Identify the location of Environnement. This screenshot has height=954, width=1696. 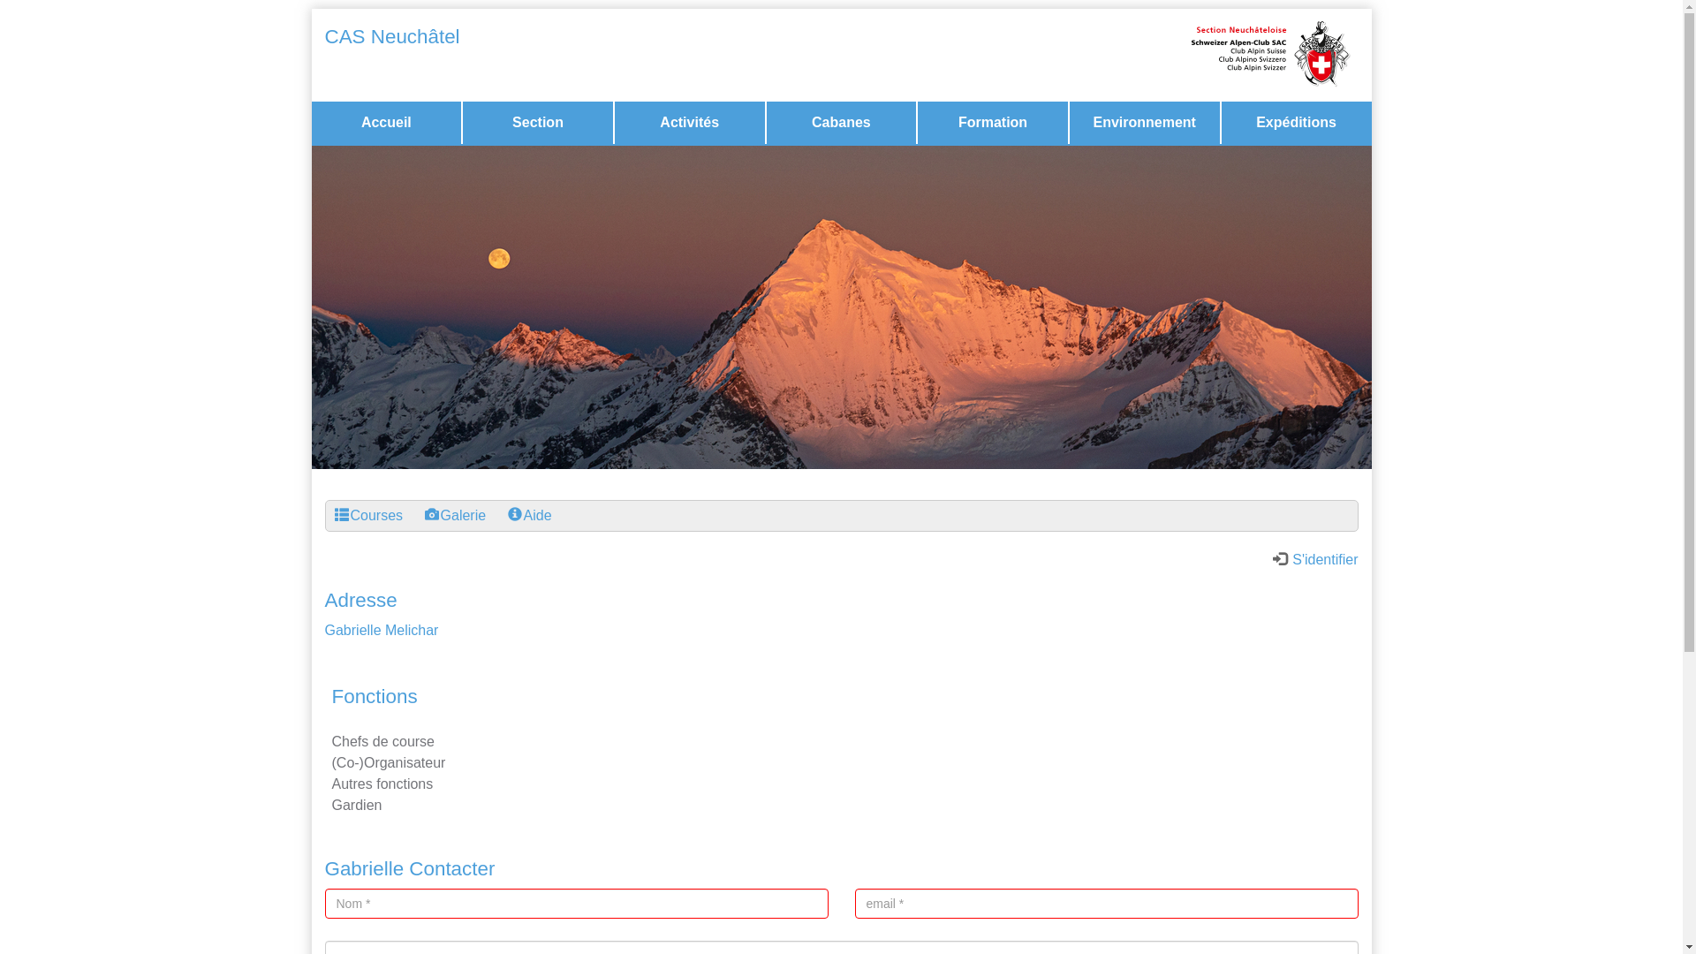
(1145, 123).